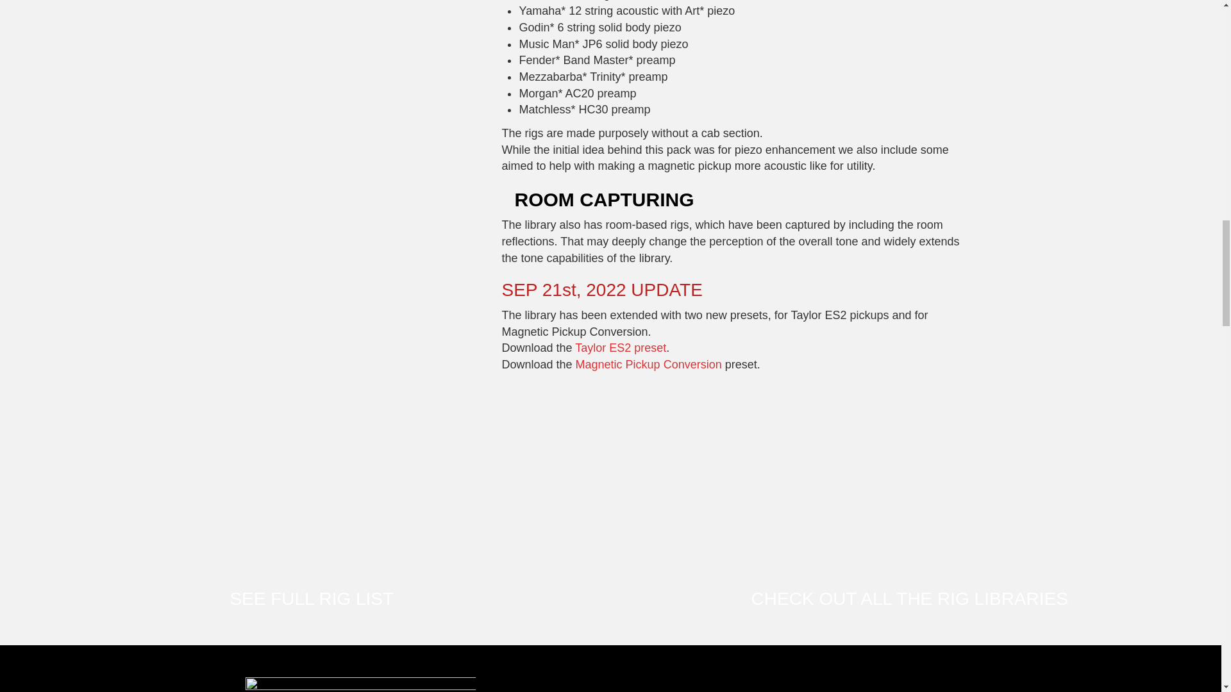 The image size is (1231, 692). I want to click on Magnetic Pickup Conversion, so click(649, 364).